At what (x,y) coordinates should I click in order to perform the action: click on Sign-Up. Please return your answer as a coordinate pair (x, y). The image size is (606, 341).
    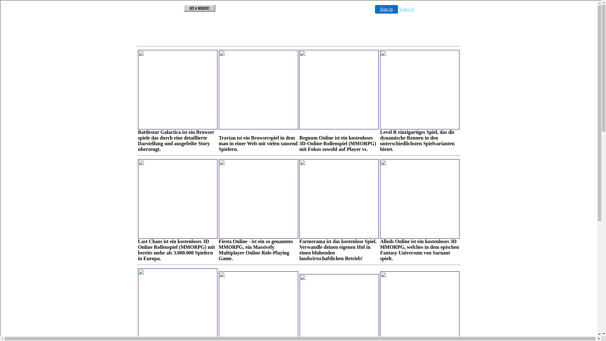
    Looking at the image, I should click on (408, 26).